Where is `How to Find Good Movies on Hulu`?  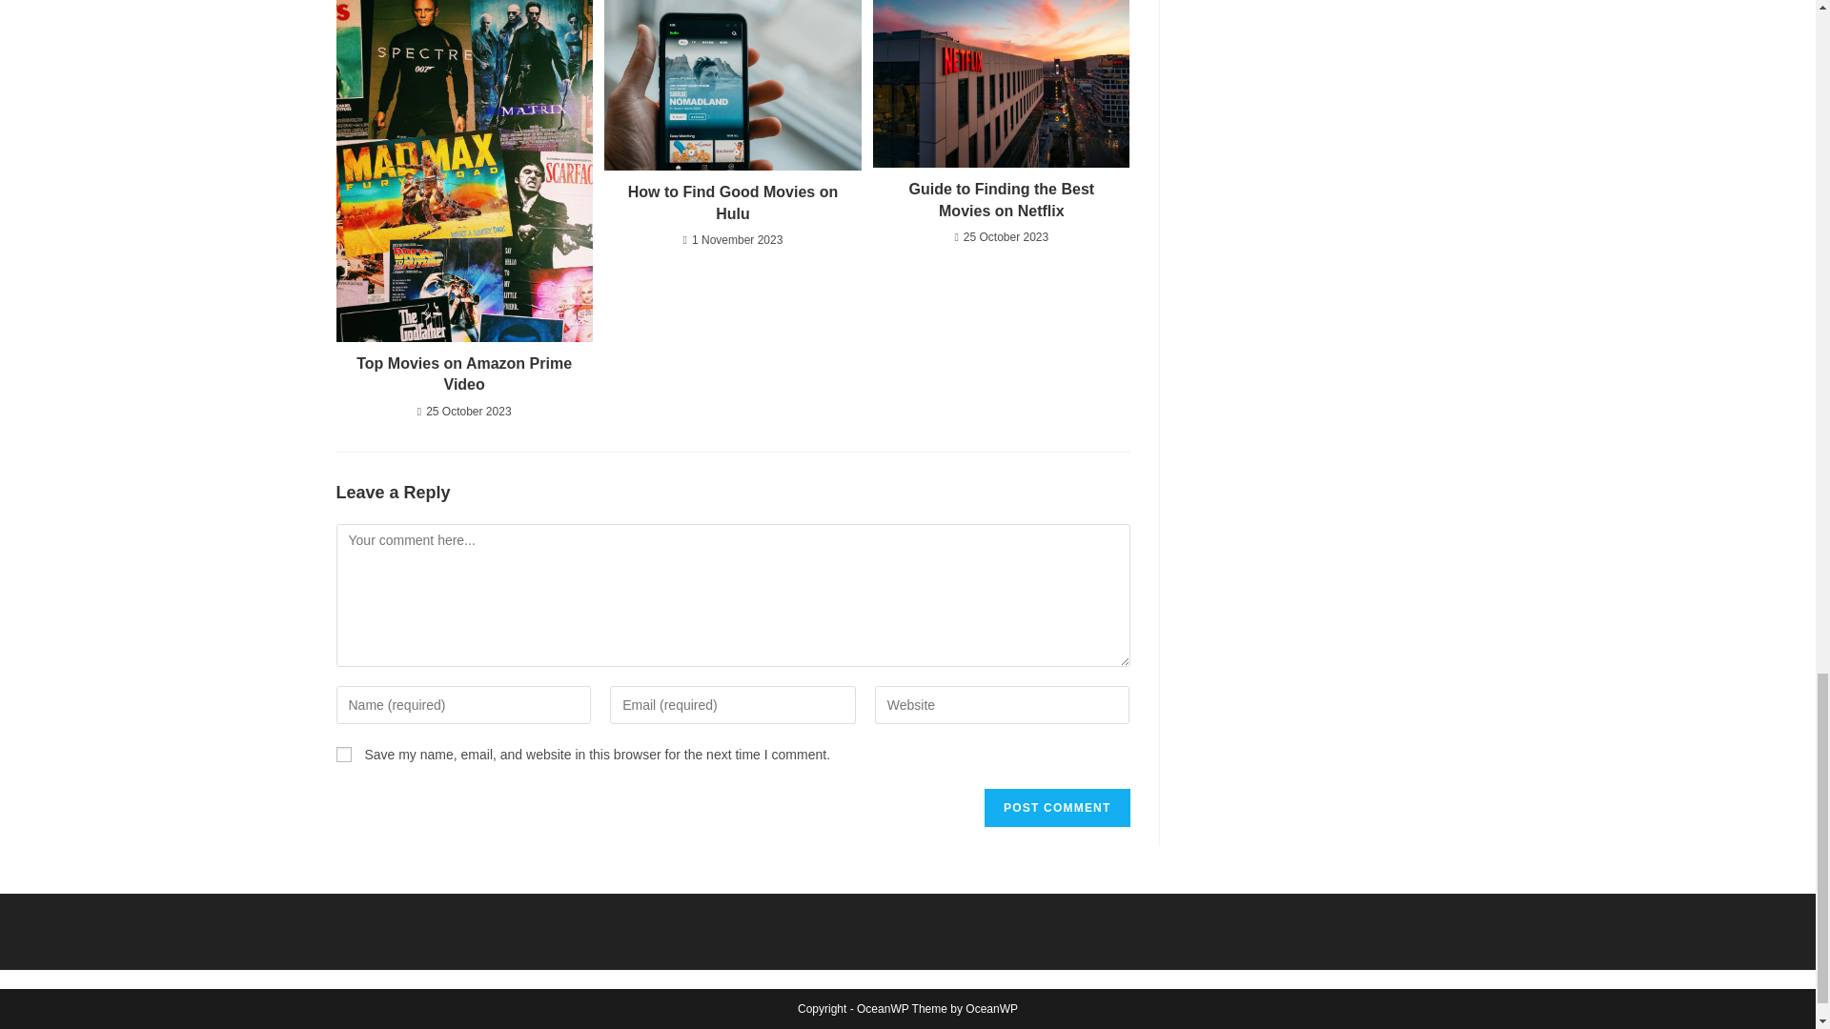 How to Find Good Movies on Hulu is located at coordinates (732, 204).